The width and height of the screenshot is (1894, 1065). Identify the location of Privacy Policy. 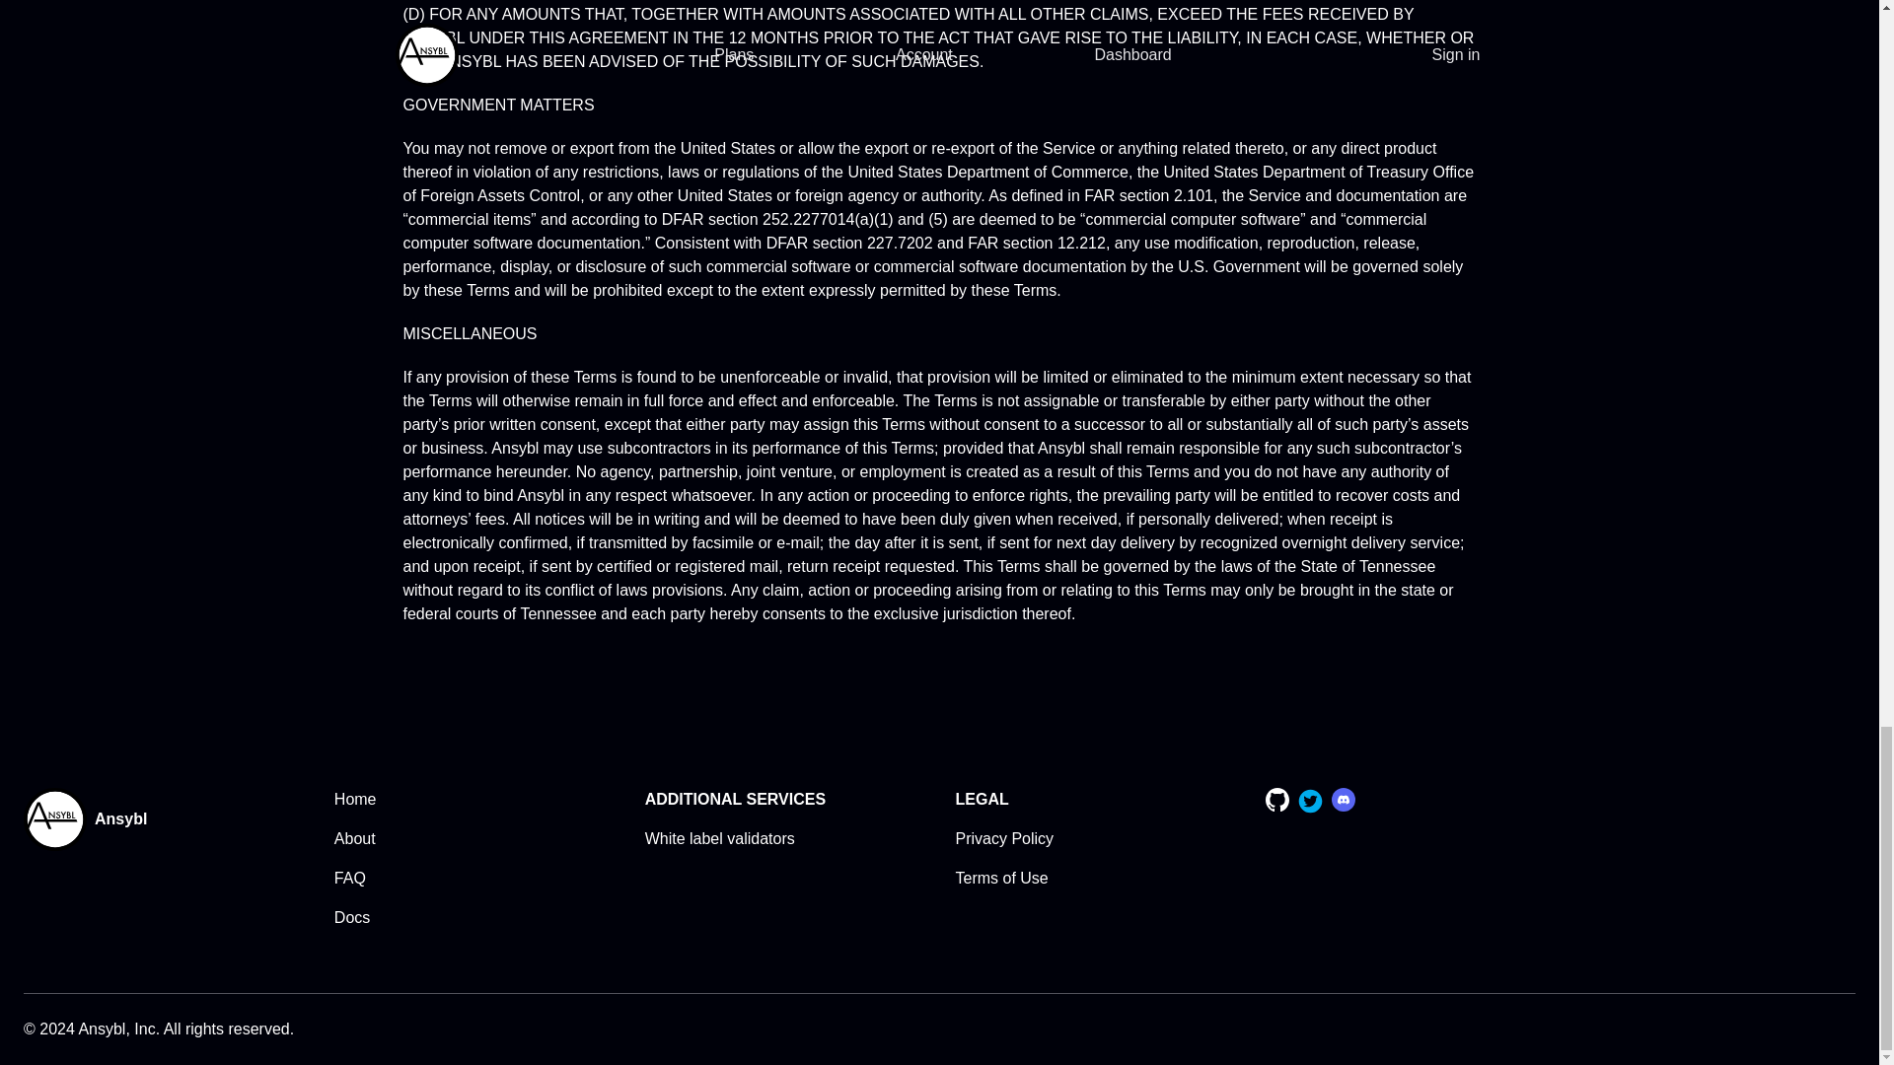
(1003, 838).